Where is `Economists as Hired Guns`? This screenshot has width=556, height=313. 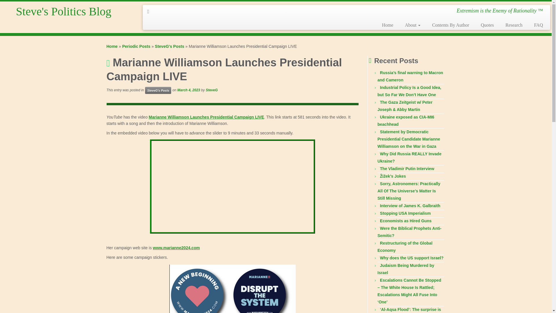
Economists as Hired Guns is located at coordinates (405, 221).